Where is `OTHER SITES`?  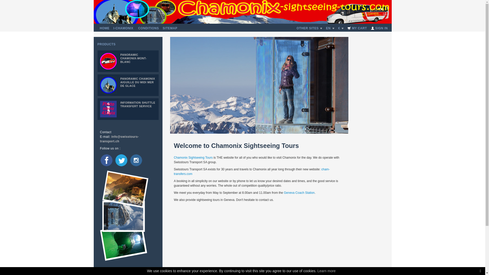
OTHER SITES is located at coordinates (310, 28).